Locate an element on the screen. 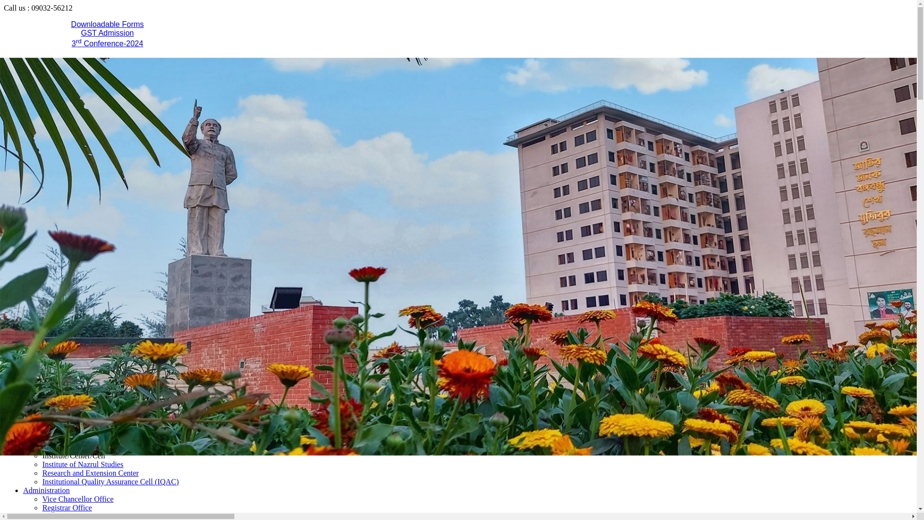  Institute of Nazrul Studies is located at coordinates (83, 464).